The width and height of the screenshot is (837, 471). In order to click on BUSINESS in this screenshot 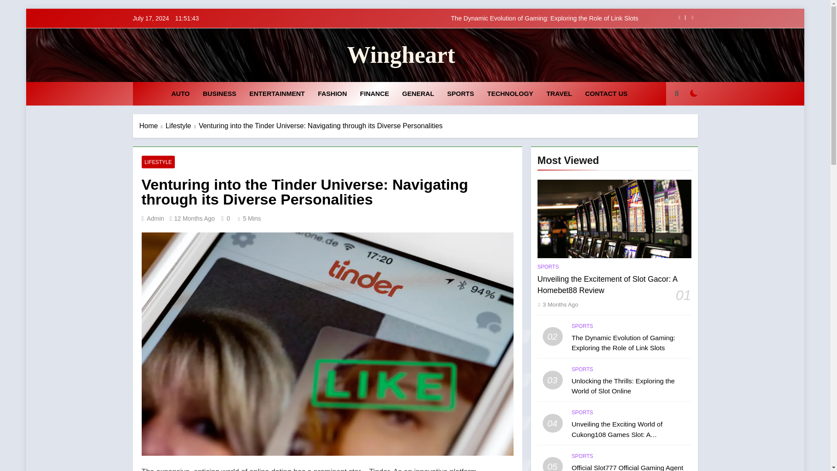, I will do `click(219, 93)`.